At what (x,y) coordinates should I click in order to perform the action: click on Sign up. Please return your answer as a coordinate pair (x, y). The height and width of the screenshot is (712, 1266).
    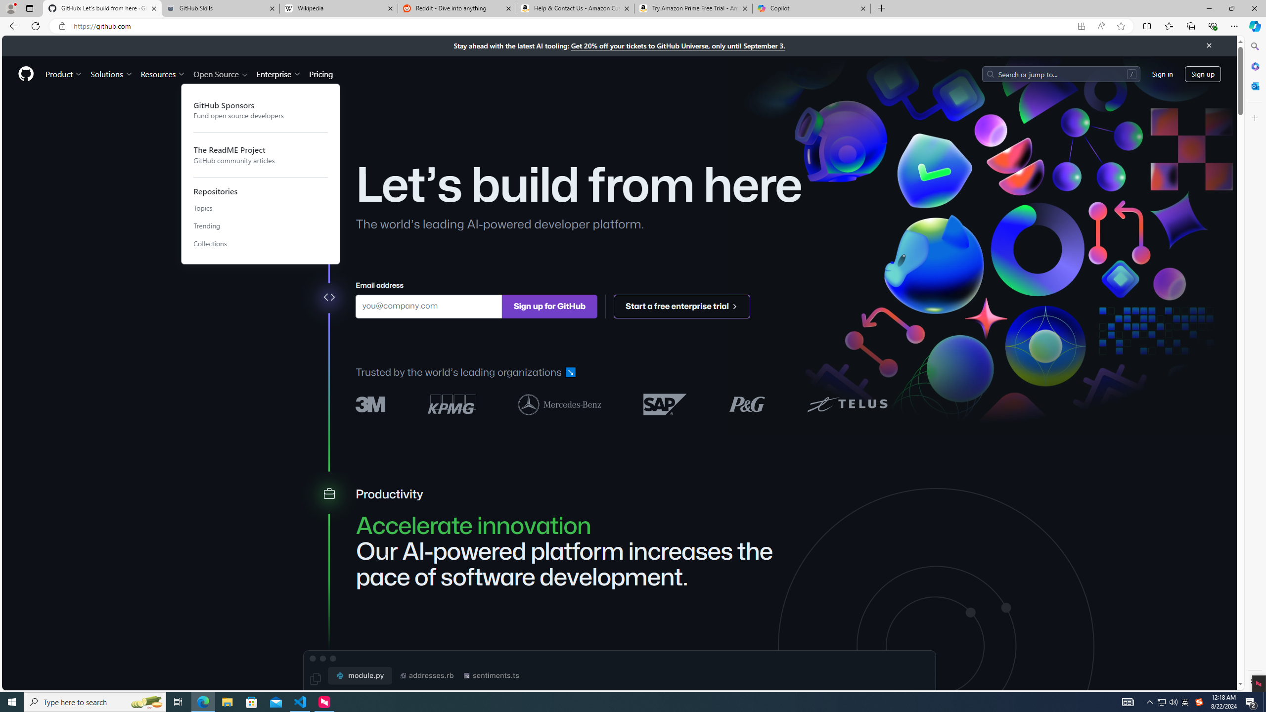
    Looking at the image, I should click on (1203, 73).